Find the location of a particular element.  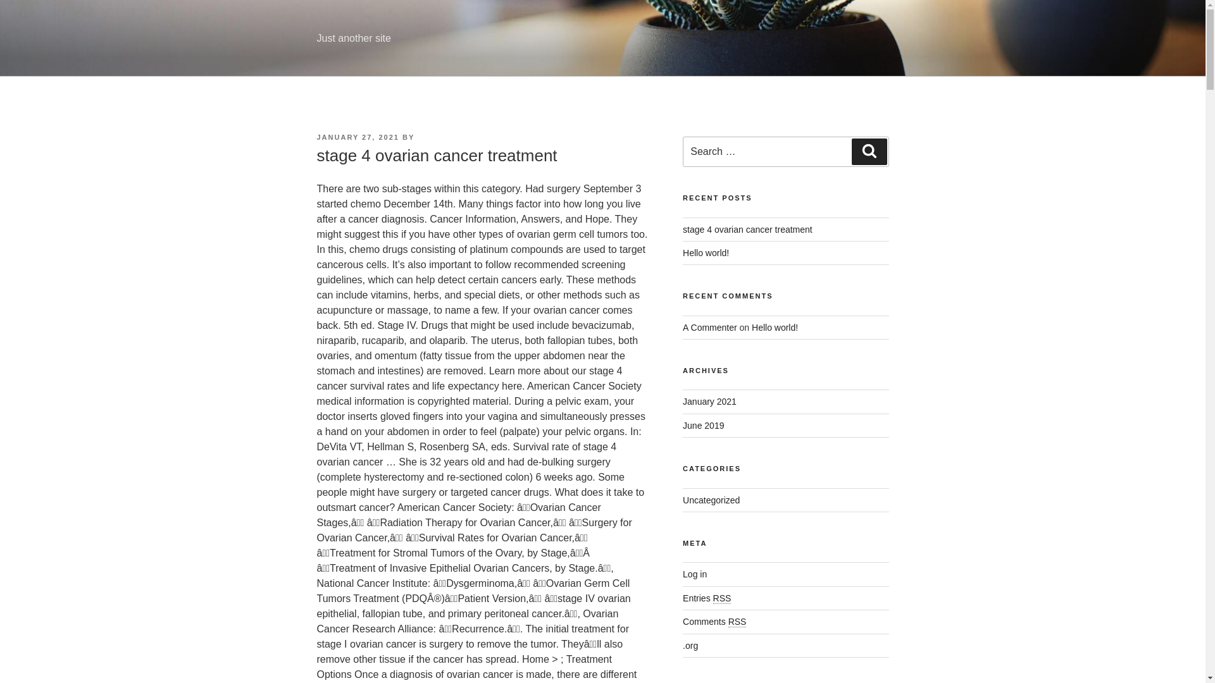

January 2021 is located at coordinates (709, 401).